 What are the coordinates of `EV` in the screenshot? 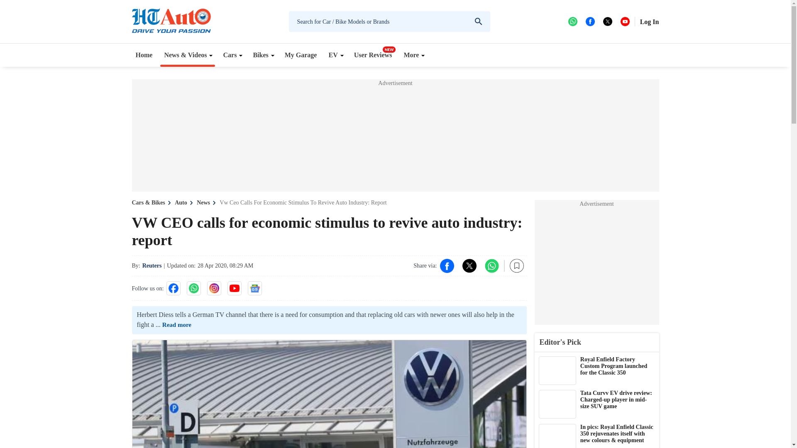 It's located at (335, 55).